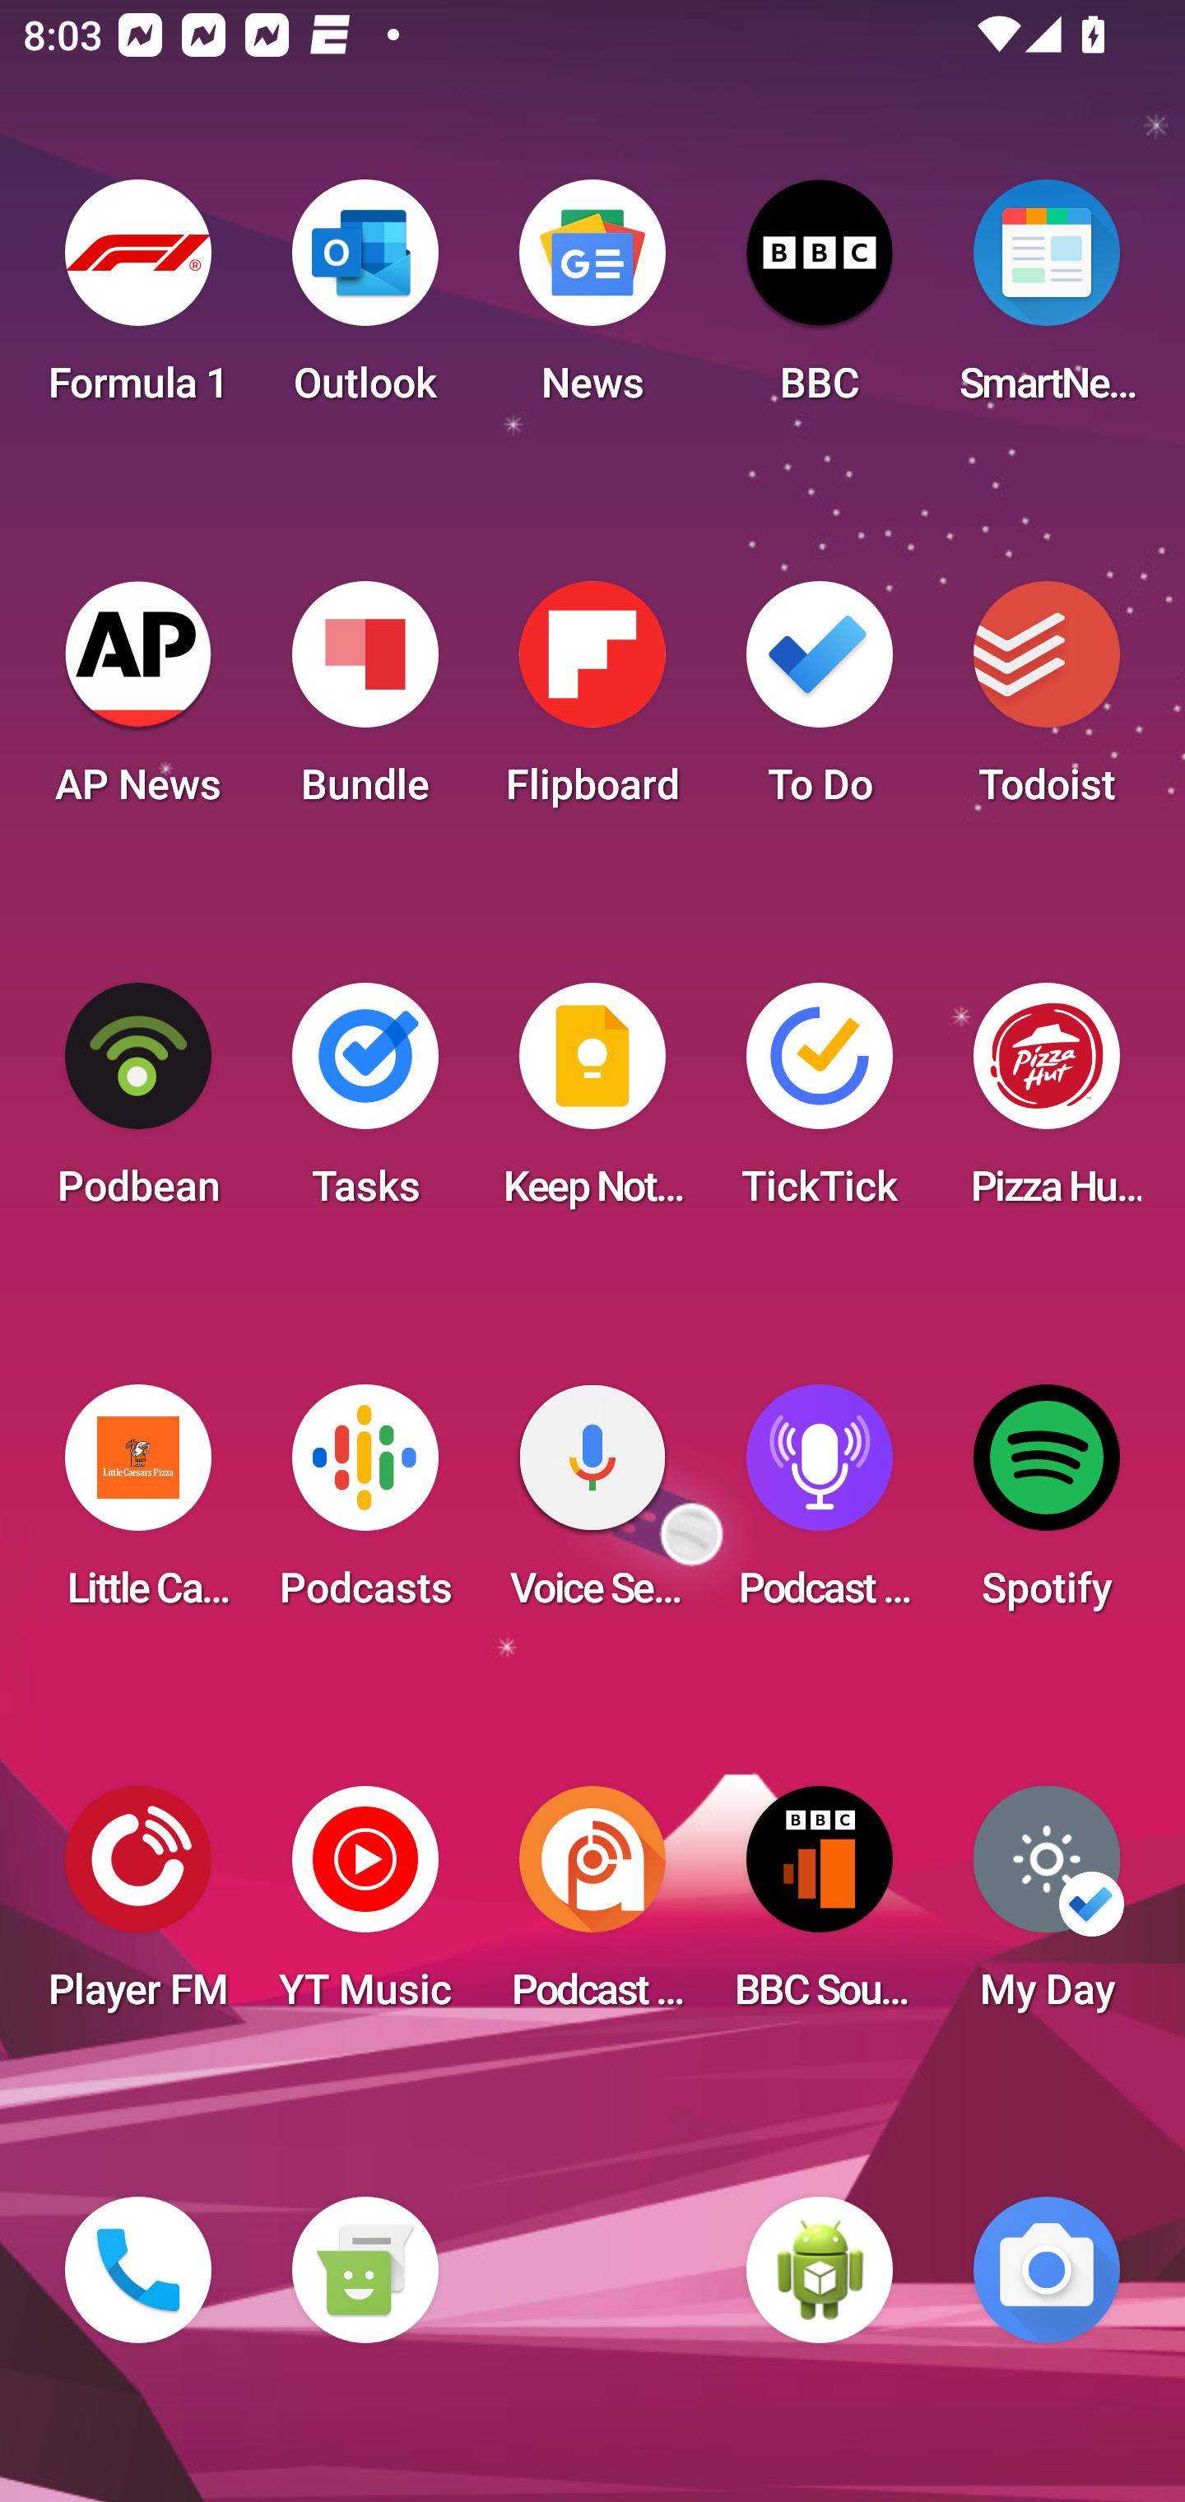 This screenshot has height=2502, width=1185. I want to click on Podbean, so click(138, 1105).